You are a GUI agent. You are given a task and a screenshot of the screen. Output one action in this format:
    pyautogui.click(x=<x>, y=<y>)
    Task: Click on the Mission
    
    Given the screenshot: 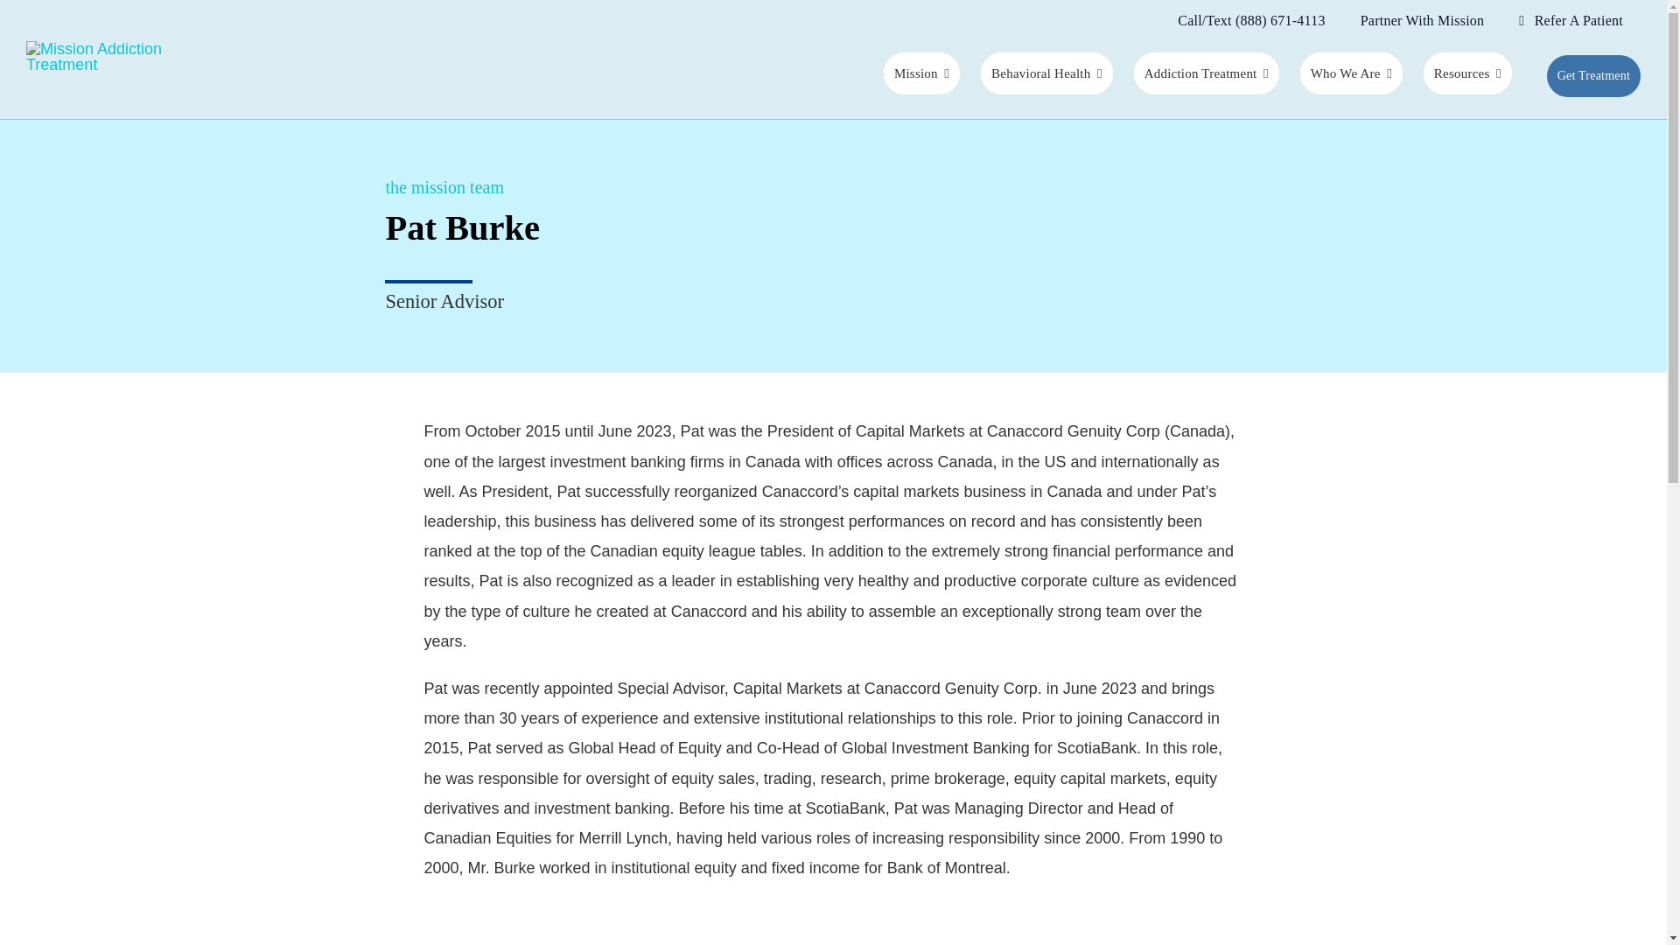 What is the action you would take?
    pyautogui.click(x=920, y=73)
    